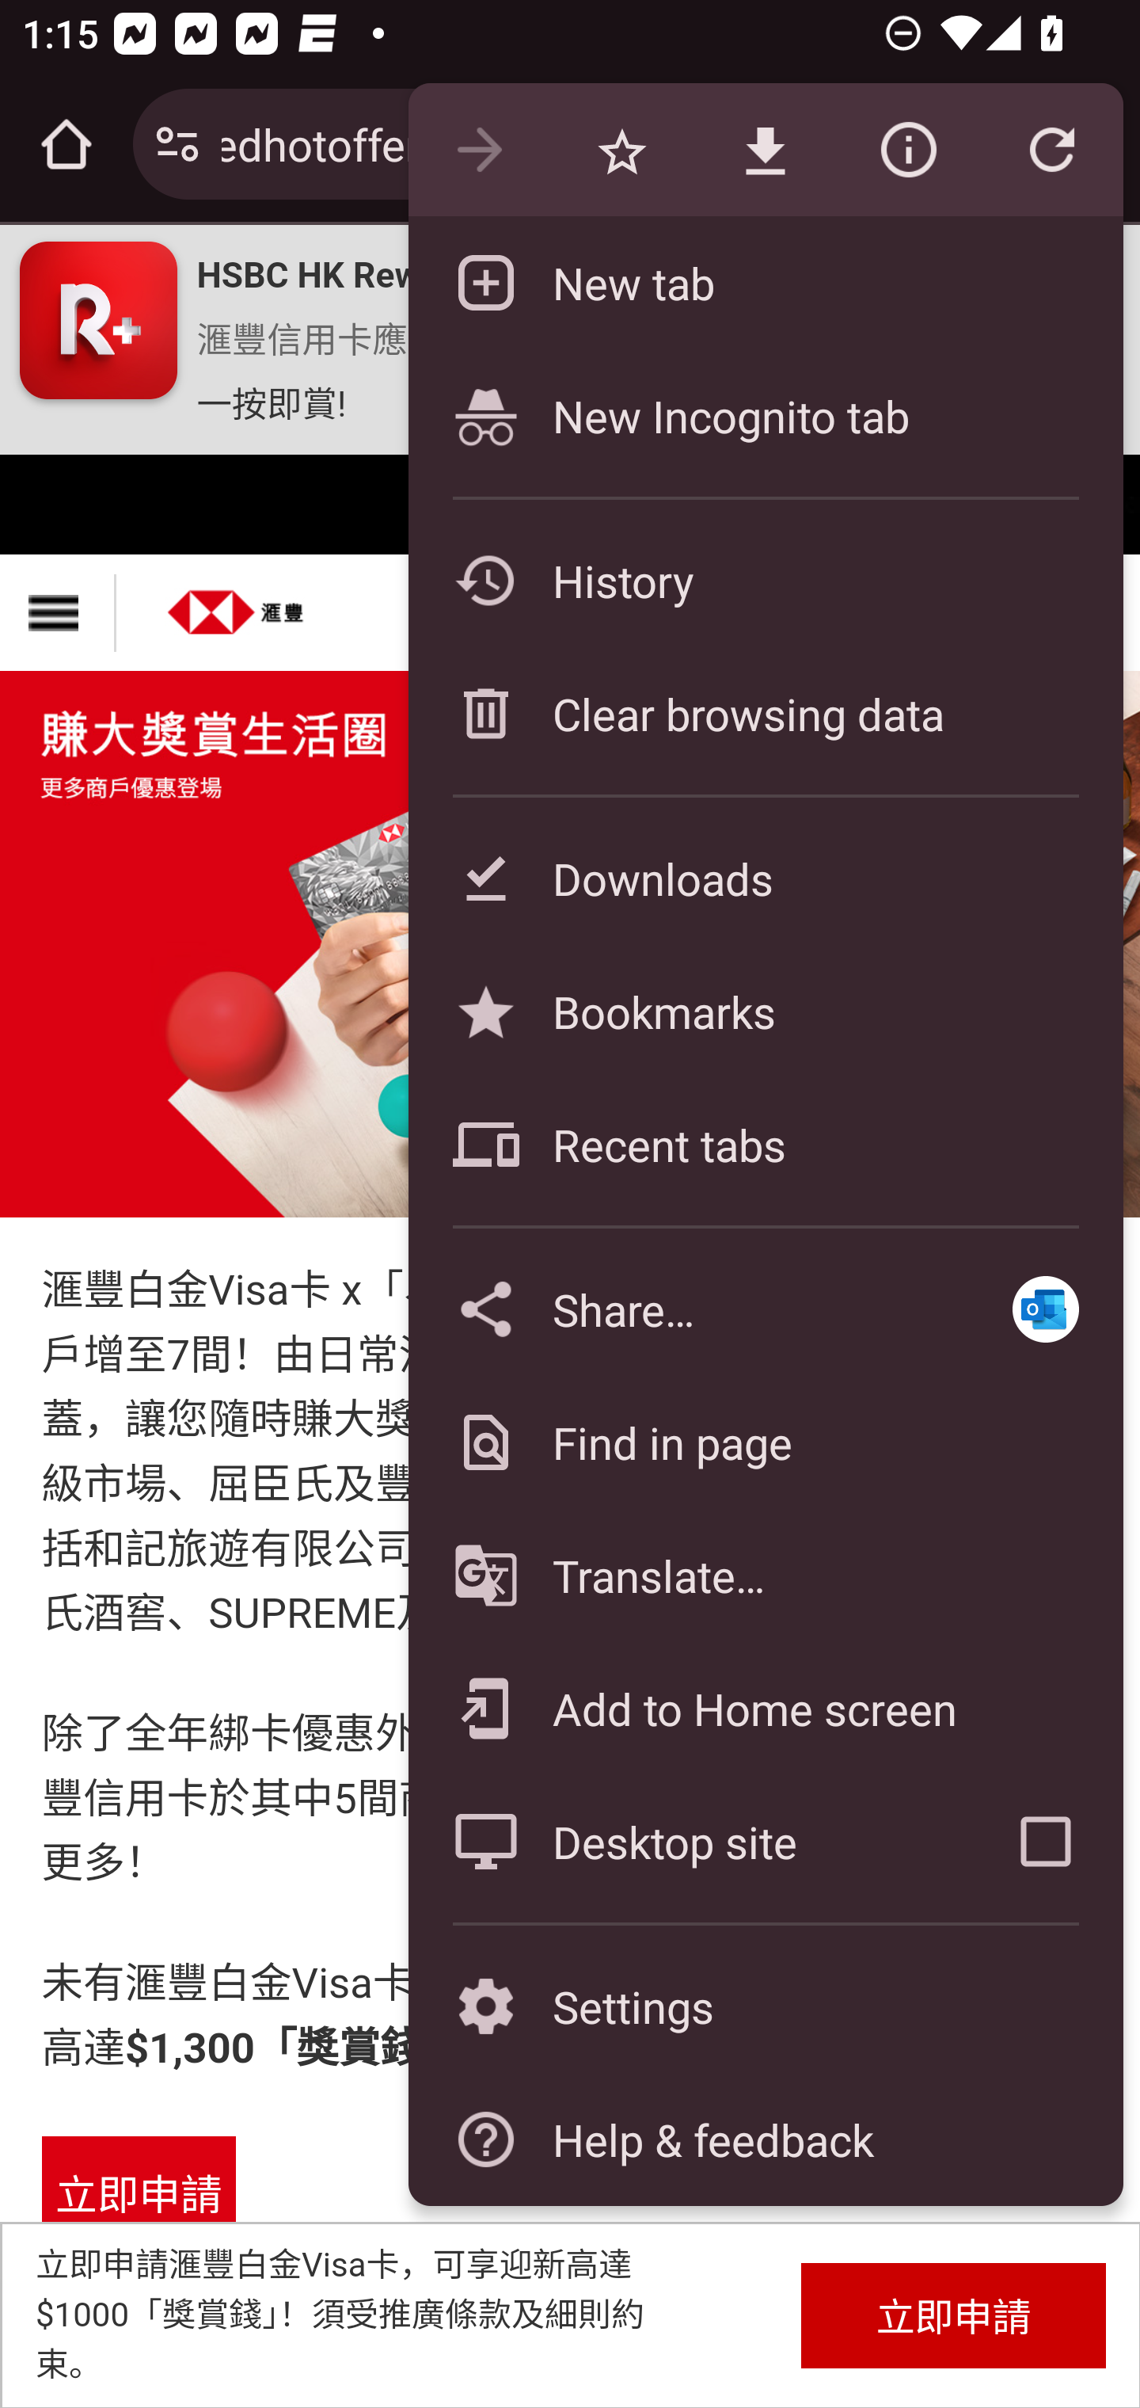 This screenshot has height=2408, width=1140. Describe the element at coordinates (908, 150) in the screenshot. I see `Page info` at that location.